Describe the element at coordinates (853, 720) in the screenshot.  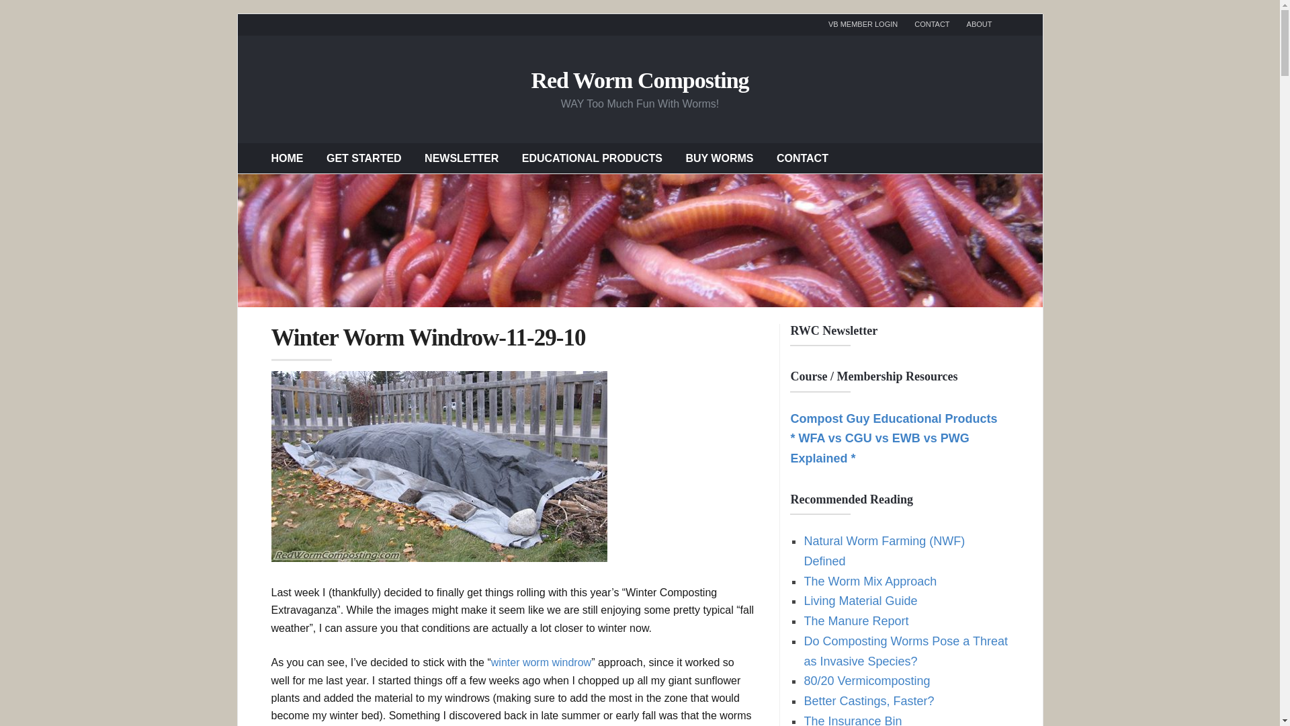
I see `The Insurance Bin` at that location.